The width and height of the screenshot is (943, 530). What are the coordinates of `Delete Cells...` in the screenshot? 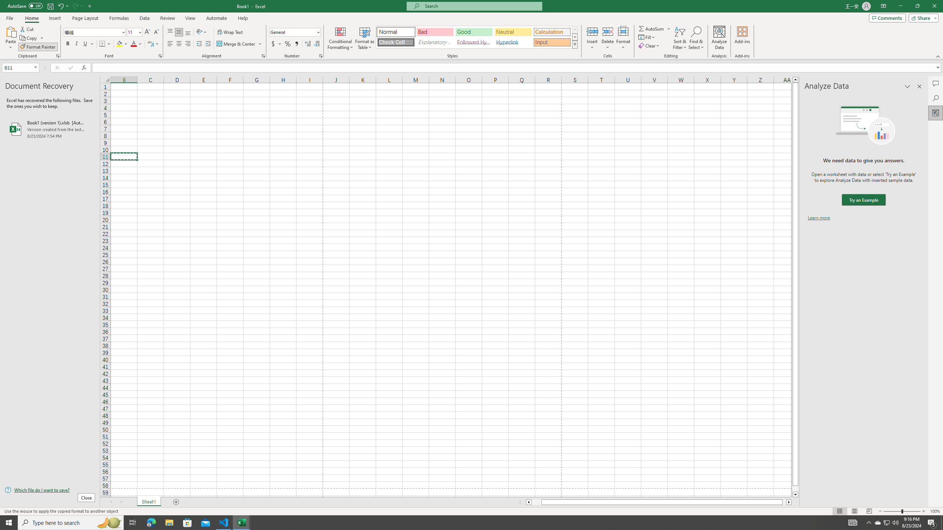 It's located at (608, 31).